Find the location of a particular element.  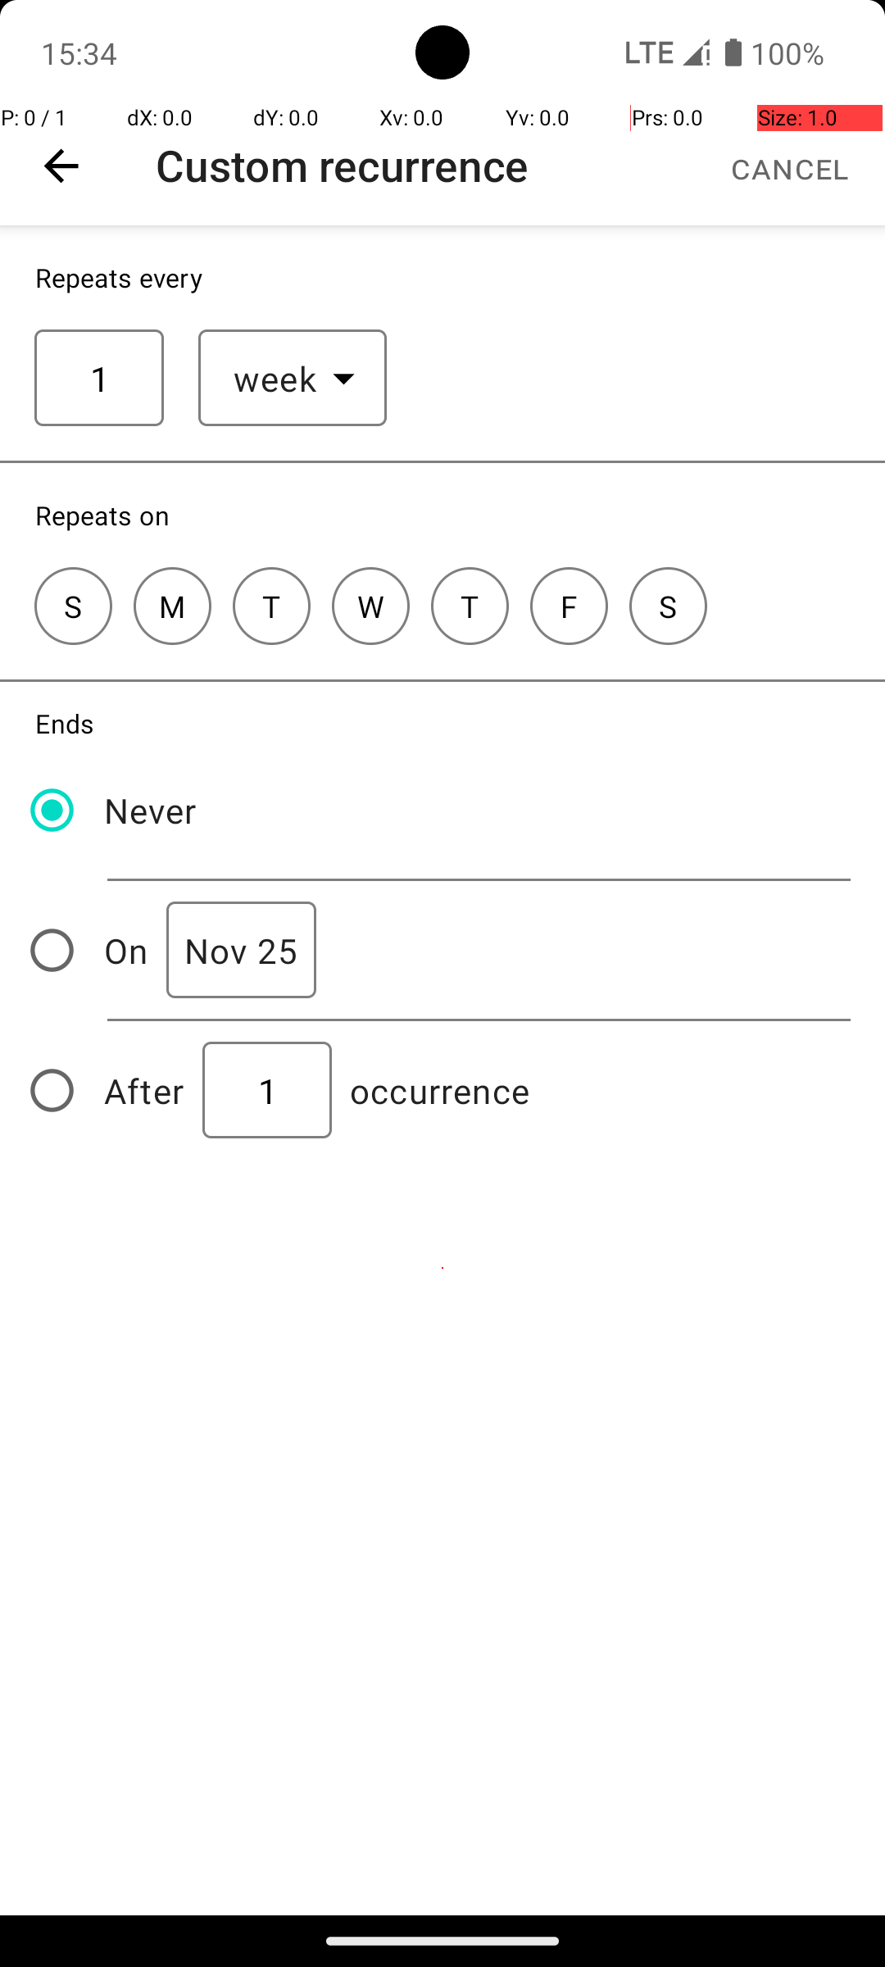

week is located at coordinates (275, 379).